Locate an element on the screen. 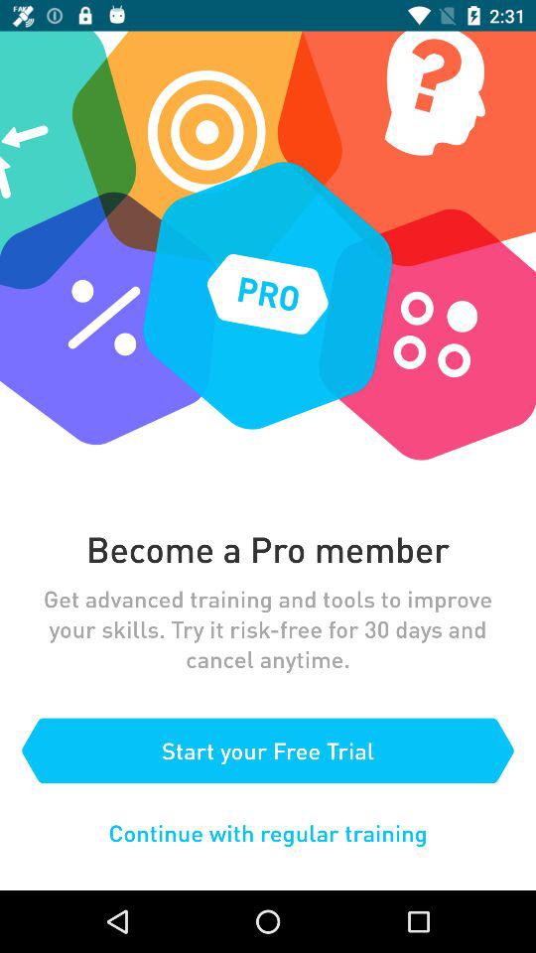  select icon below the start your free item is located at coordinates (268, 832).